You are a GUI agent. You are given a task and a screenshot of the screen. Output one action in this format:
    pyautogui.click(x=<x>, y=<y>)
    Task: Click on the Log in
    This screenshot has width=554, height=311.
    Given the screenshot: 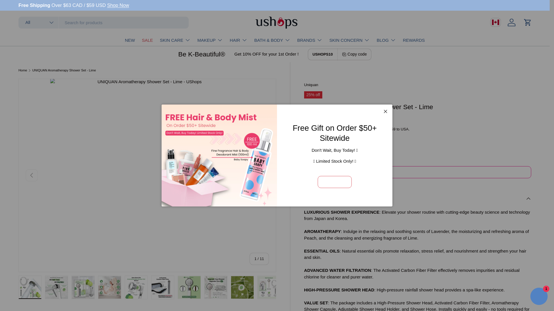 What is the action you would take?
    pyautogui.click(x=512, y=22)
    